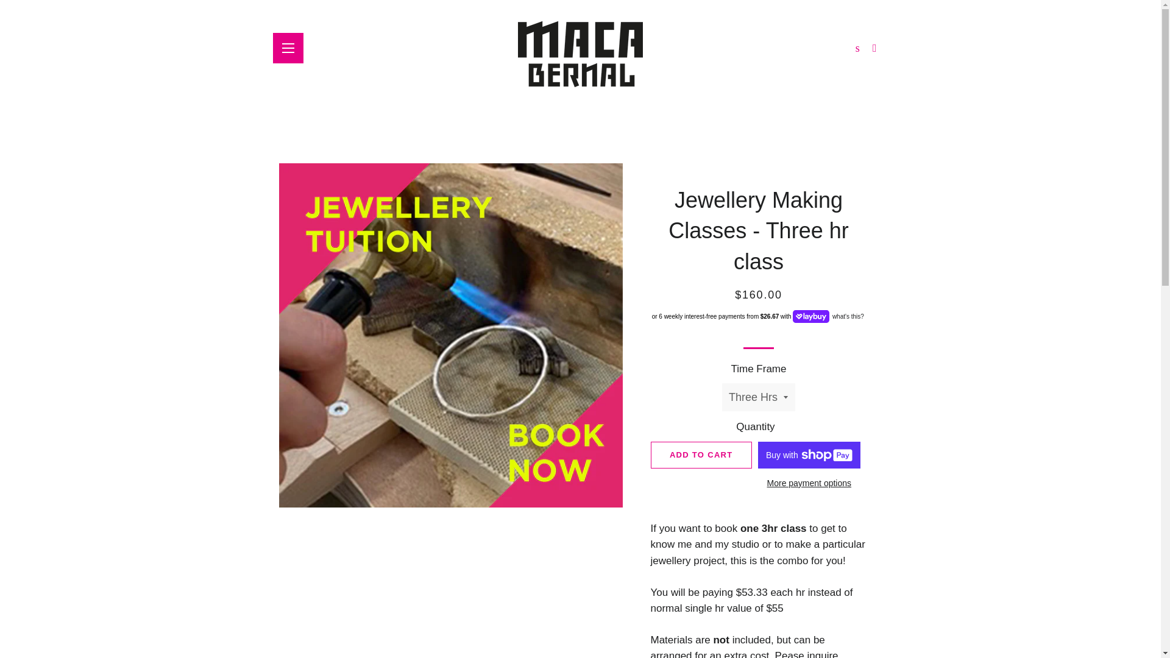  I want to click on what's this?, so click(847, 316).